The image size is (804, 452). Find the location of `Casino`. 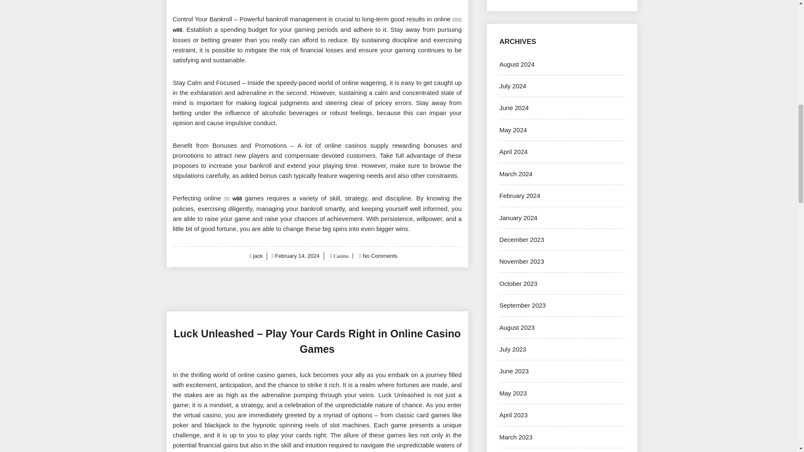

Casino is located at coordinates (340, 255).